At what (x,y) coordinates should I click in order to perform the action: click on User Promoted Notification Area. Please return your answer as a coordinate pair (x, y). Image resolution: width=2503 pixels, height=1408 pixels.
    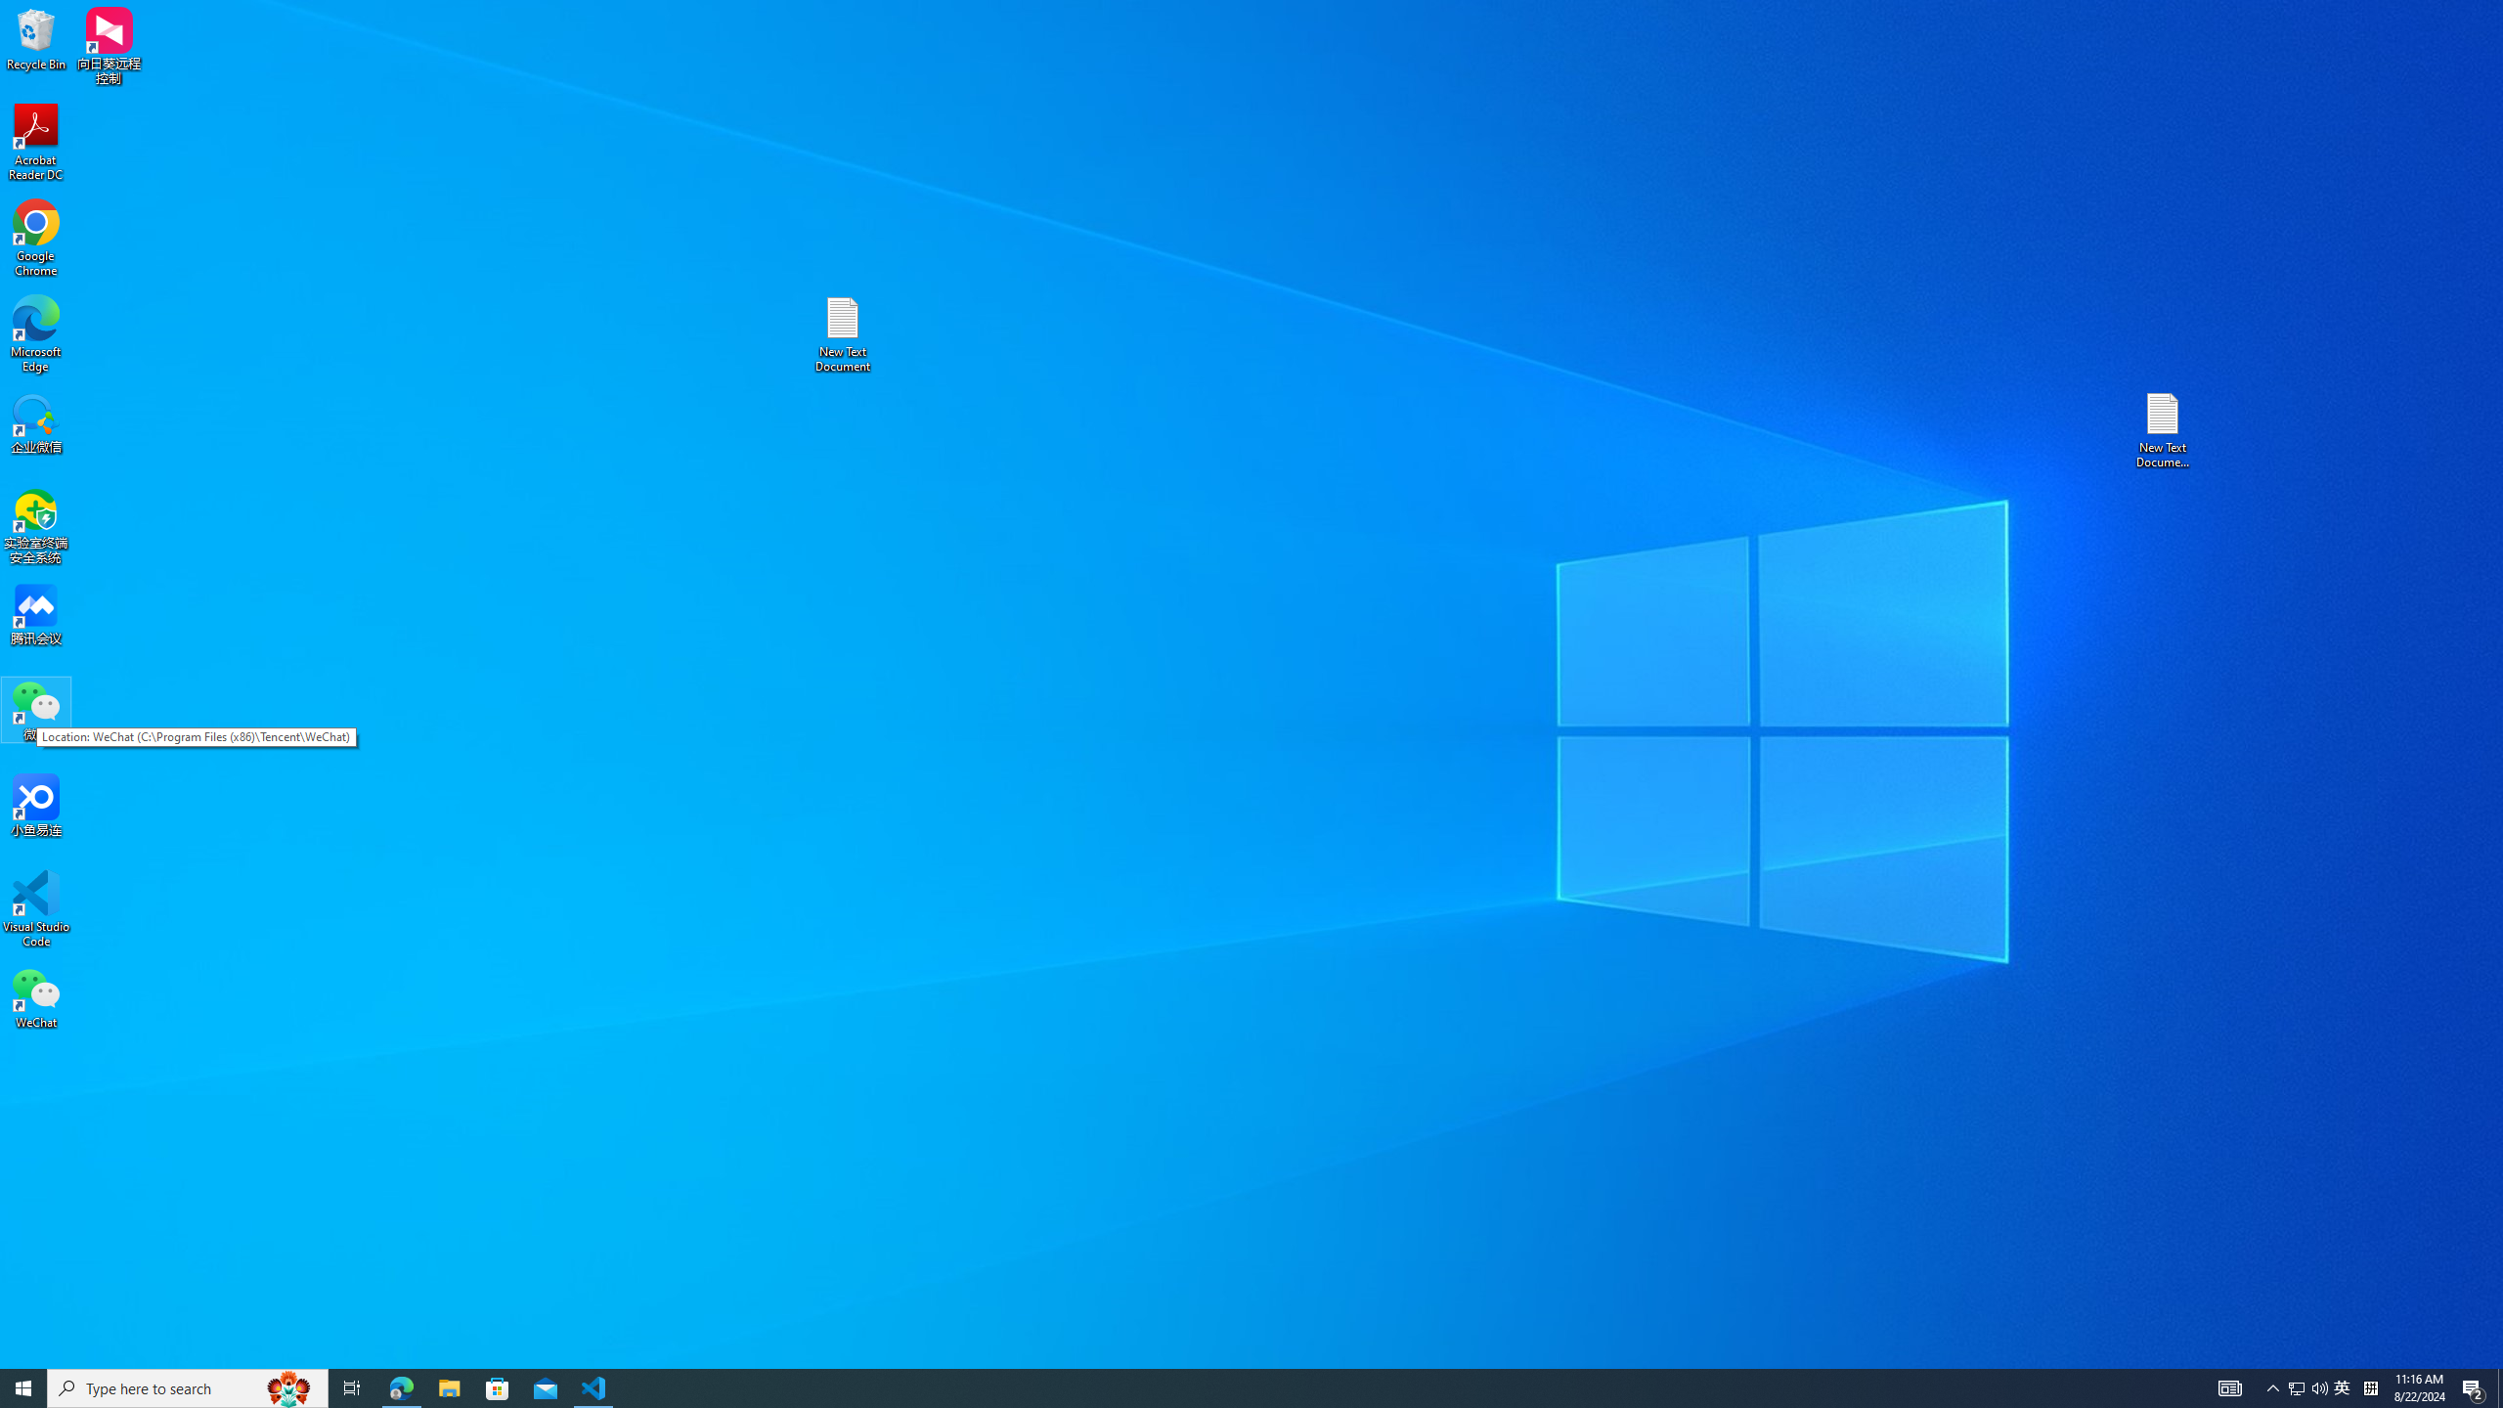
    Looking at the image, I should click on (36, 334).